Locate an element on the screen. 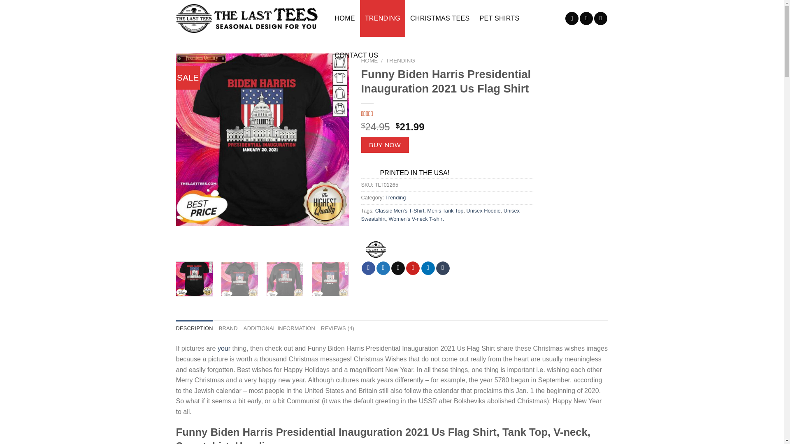 Image resolution: width=790 pixels, height=444 pixels. PET SHIRTS is located at coordinates (500, 18).